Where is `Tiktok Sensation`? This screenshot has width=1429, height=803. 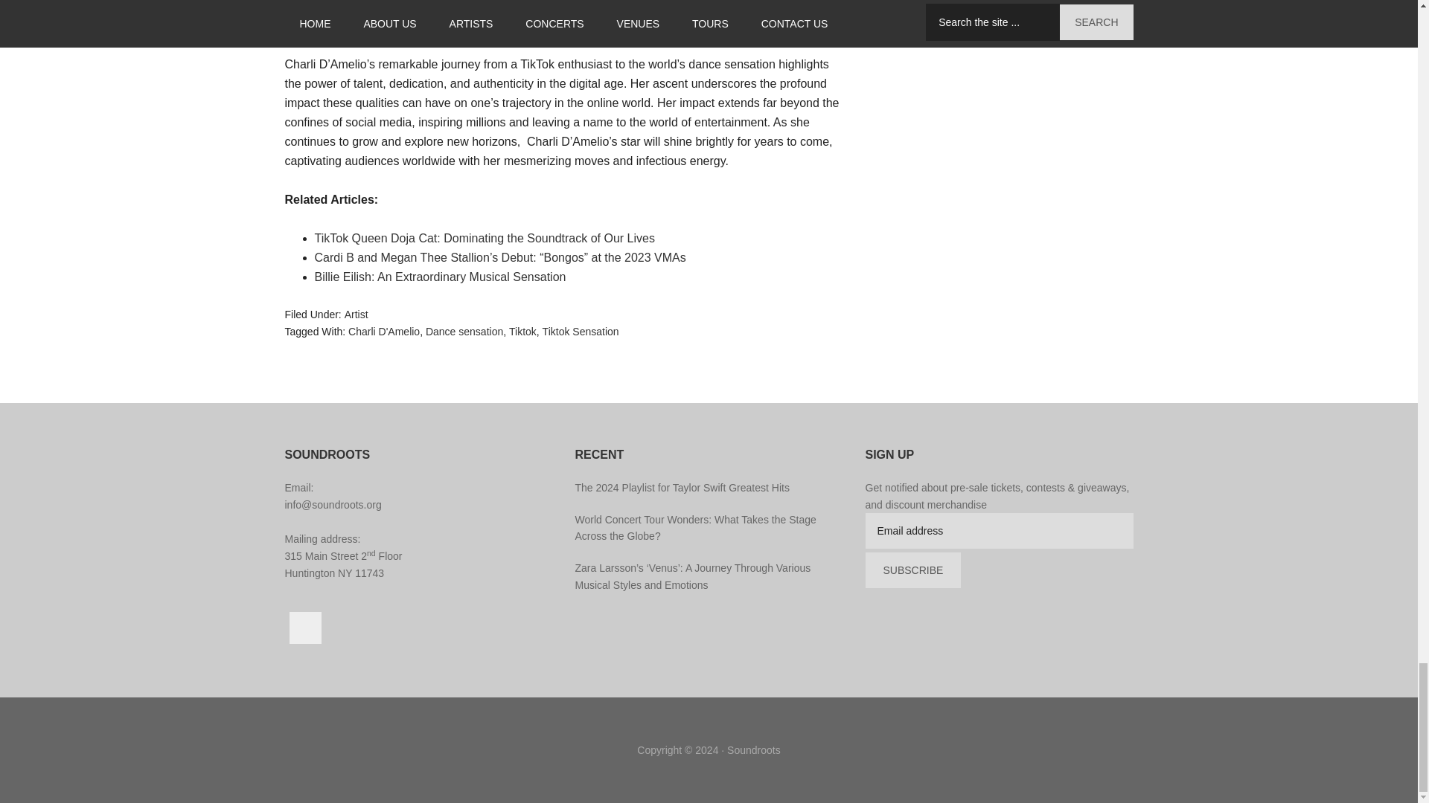
Tiktok Sensation is located at coordinates (581, 332).